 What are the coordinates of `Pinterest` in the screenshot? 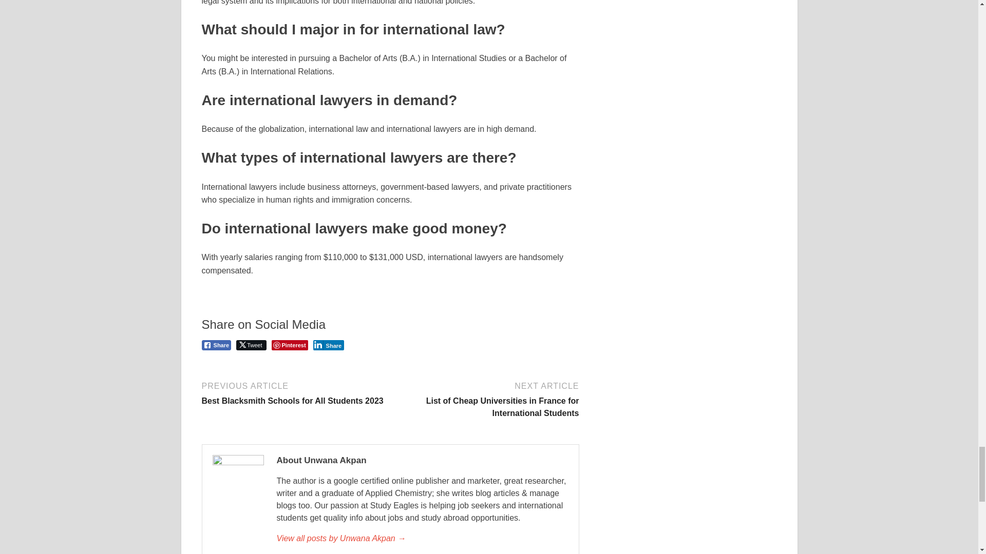 It's located at (290, 345).